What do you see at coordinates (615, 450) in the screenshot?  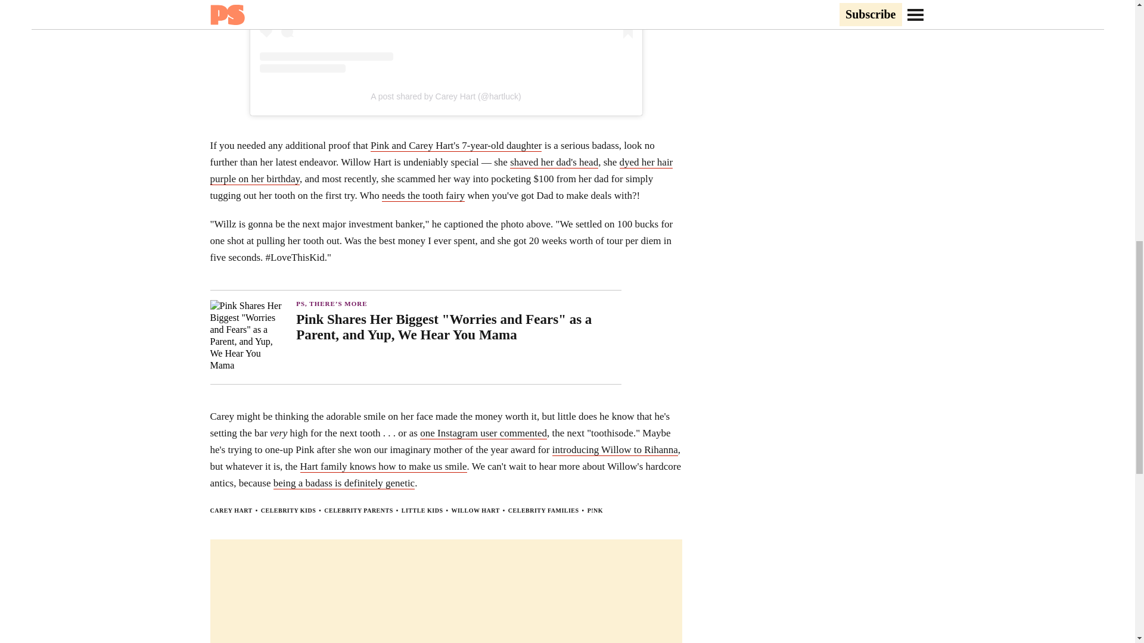 I see `introducing Willow to Rihanna` at bounding box center [615, 450].